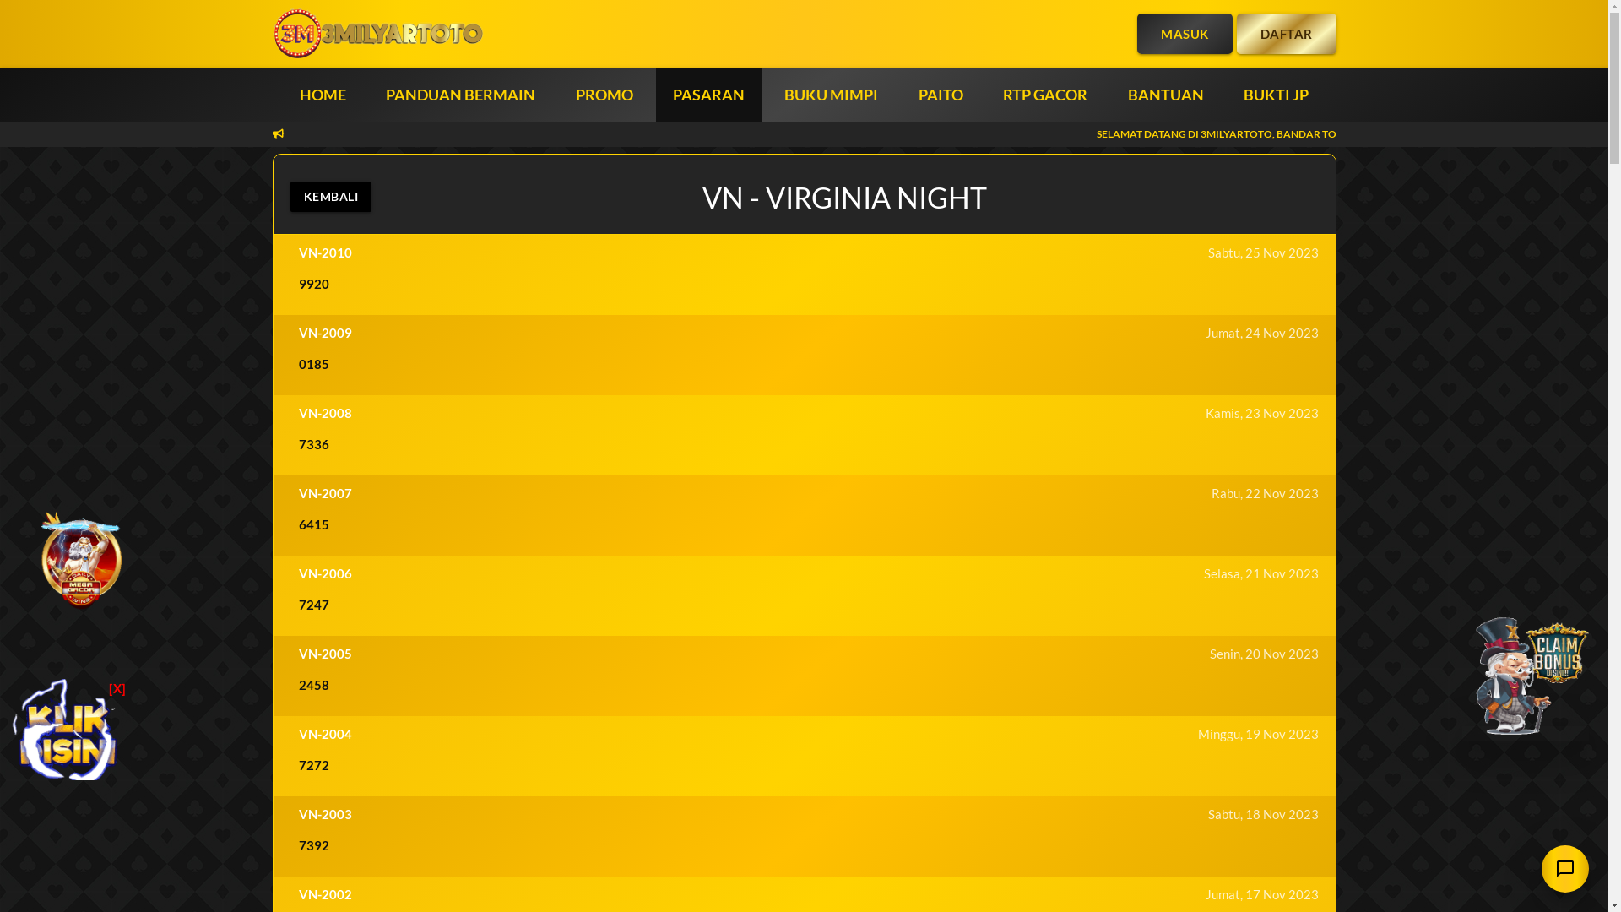 This screenshot has width=1621, height=912. Describe the element at coordinates (709, 95) in the screenshot. I see `PASARAN` at that location.